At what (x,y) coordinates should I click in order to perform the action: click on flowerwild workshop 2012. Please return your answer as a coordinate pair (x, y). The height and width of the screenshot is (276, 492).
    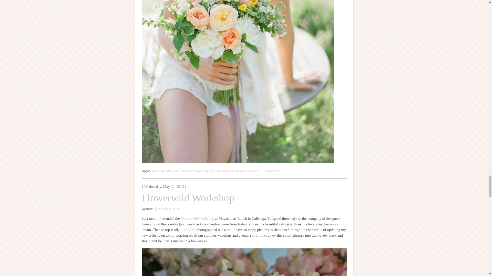
    Looking at the image, I should click on (197, 218).